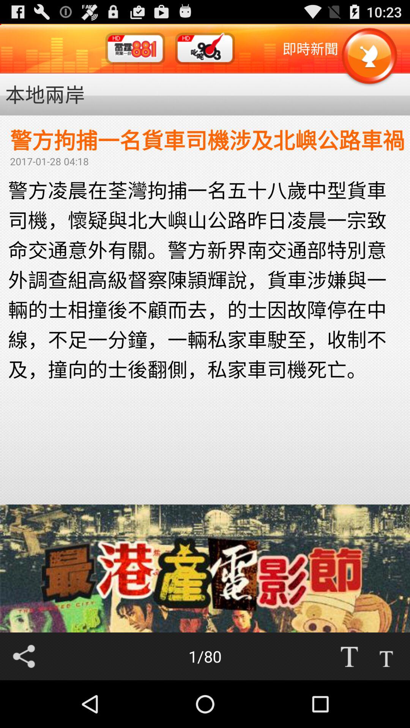 Image resolution: width=410 pixels, height=728 pixels. What do you see at coordinates (386, 656) in the screenshot?
I see `makes text smaller` at bounding box center [386, 656].